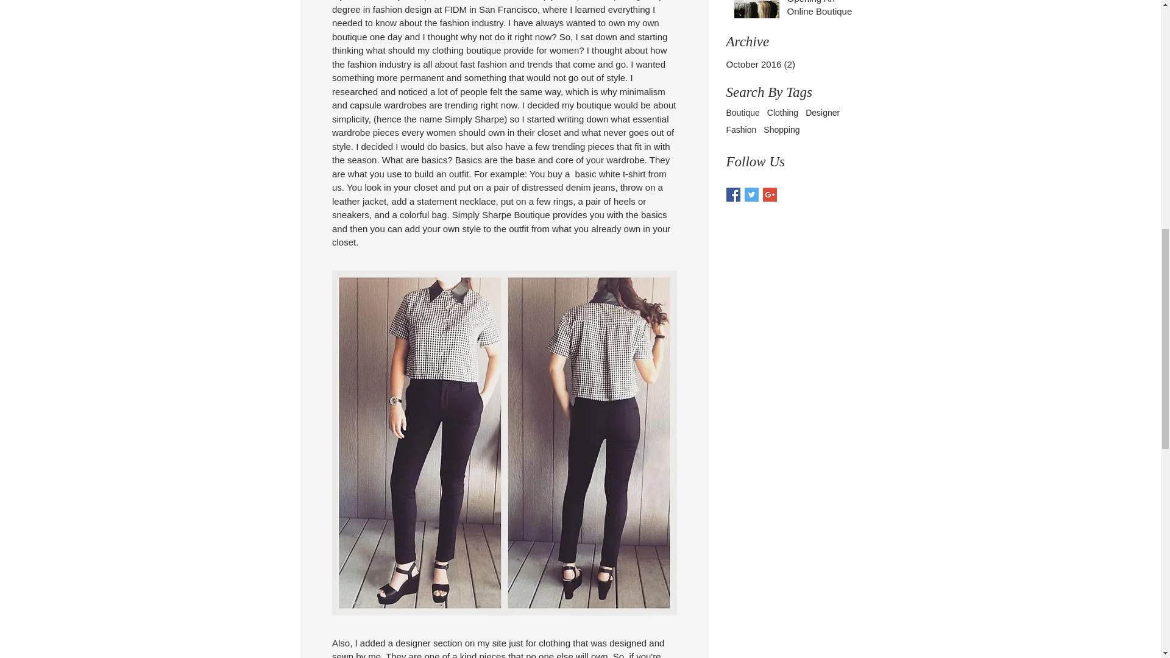  Describe the element at coordinates (742, 130) in the screenshot. I see `Fashion` at that location.